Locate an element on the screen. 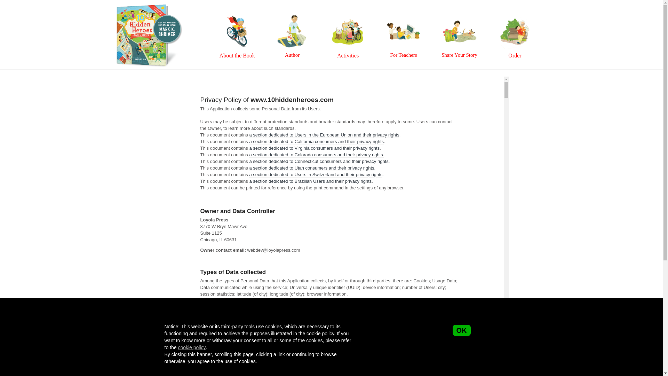 The width and height of the screenshot is (668, 376). Activities is located at coordinates (348, 23).